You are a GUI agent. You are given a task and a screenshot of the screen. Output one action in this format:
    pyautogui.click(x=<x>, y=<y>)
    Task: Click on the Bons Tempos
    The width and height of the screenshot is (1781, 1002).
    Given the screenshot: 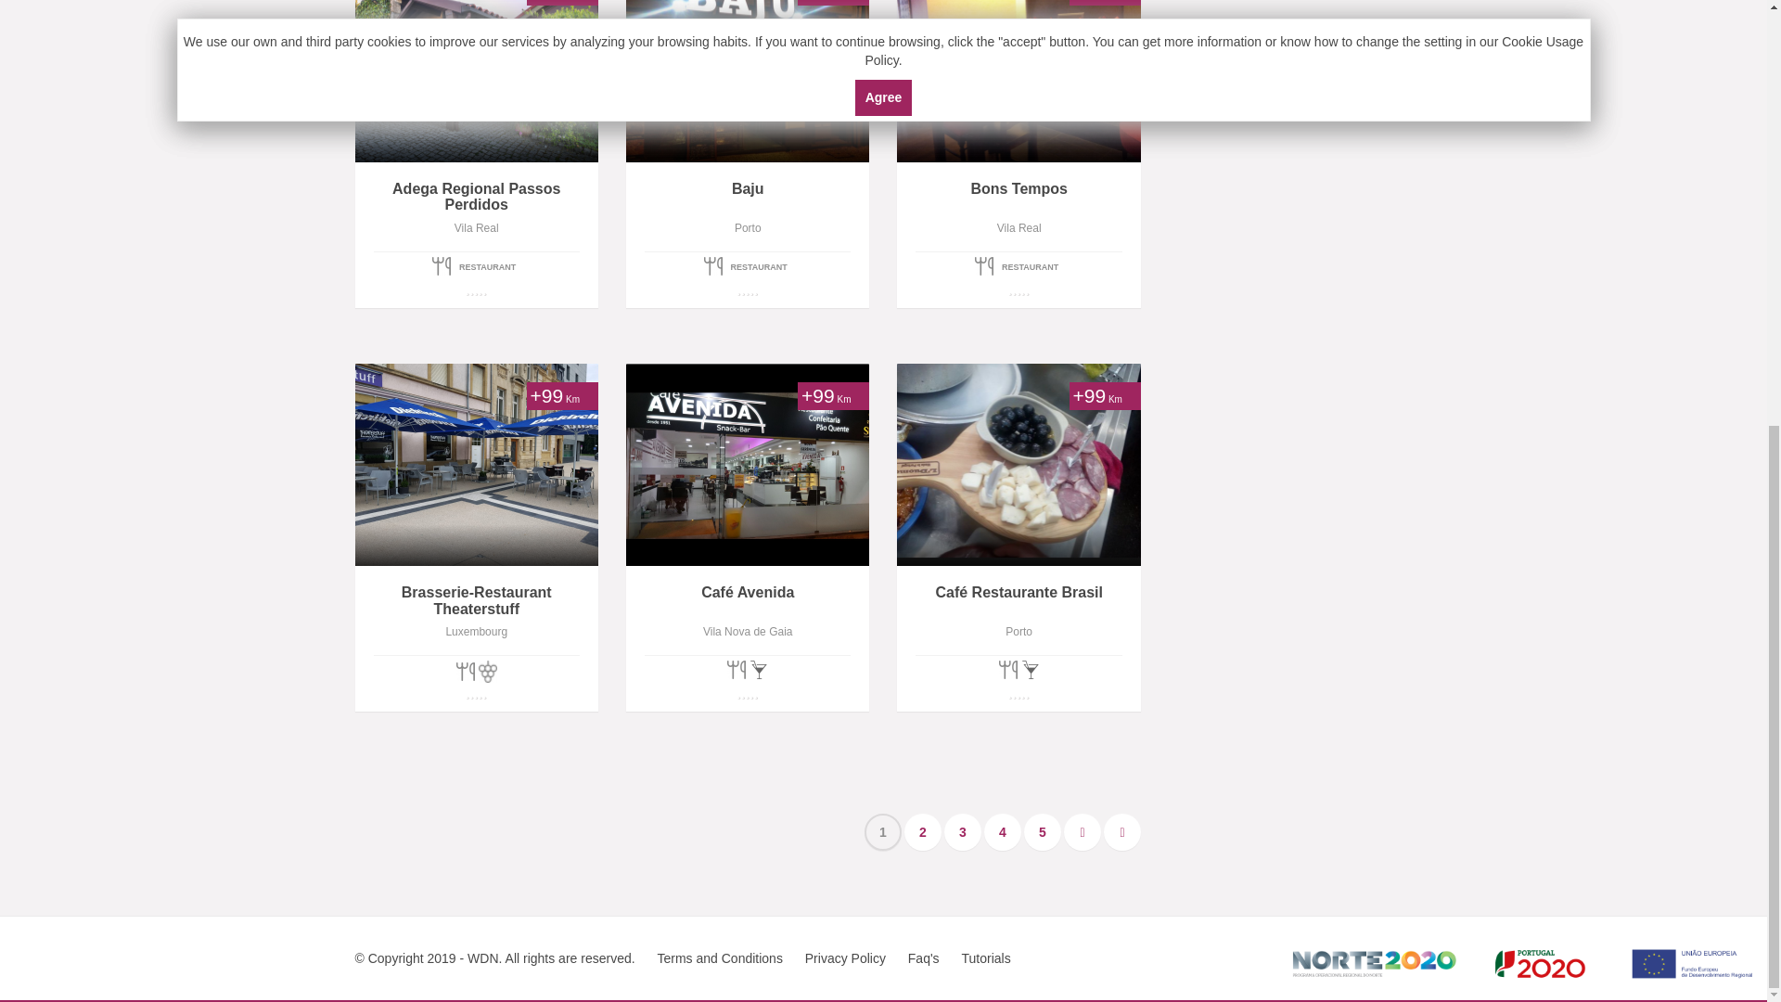 What is the action you would take?
    pyautogui.click(x=1019, y=197)
    